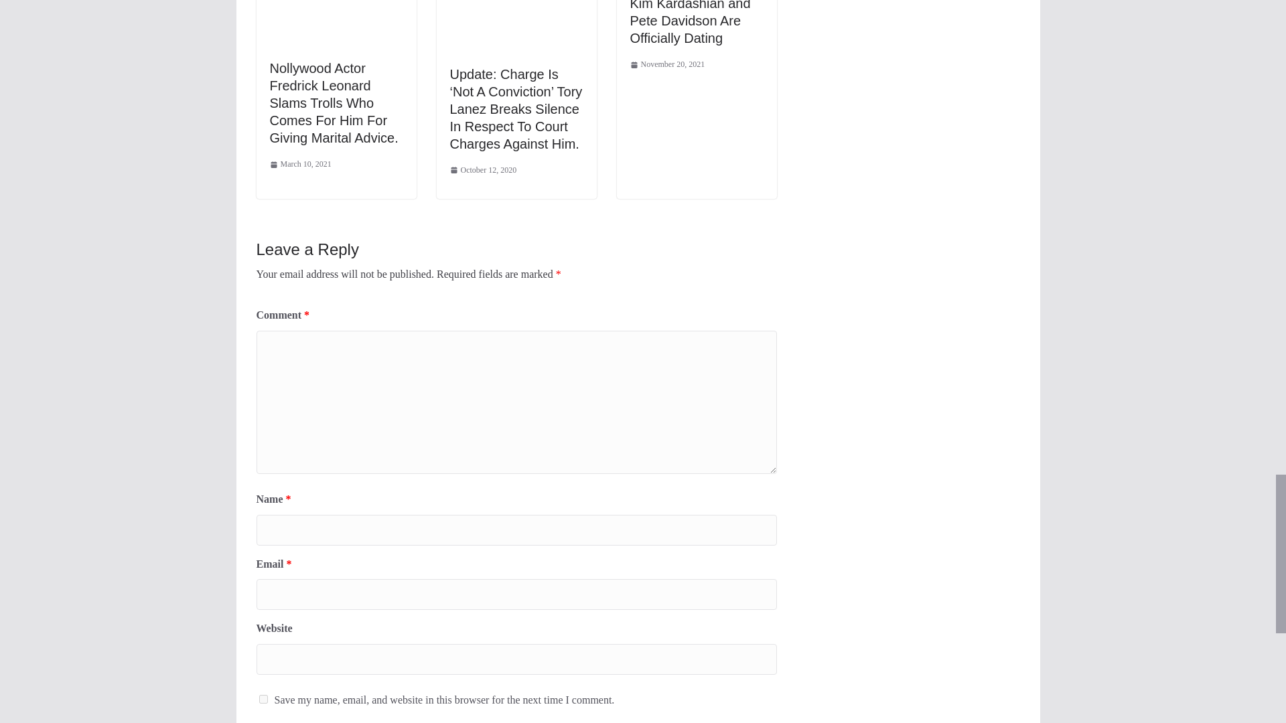 The width and height of the screenshot is (1286, 723). What do you see at coordinates (263, 699) in the screenshot?
I see `yes` at bounding box center [263, 699].